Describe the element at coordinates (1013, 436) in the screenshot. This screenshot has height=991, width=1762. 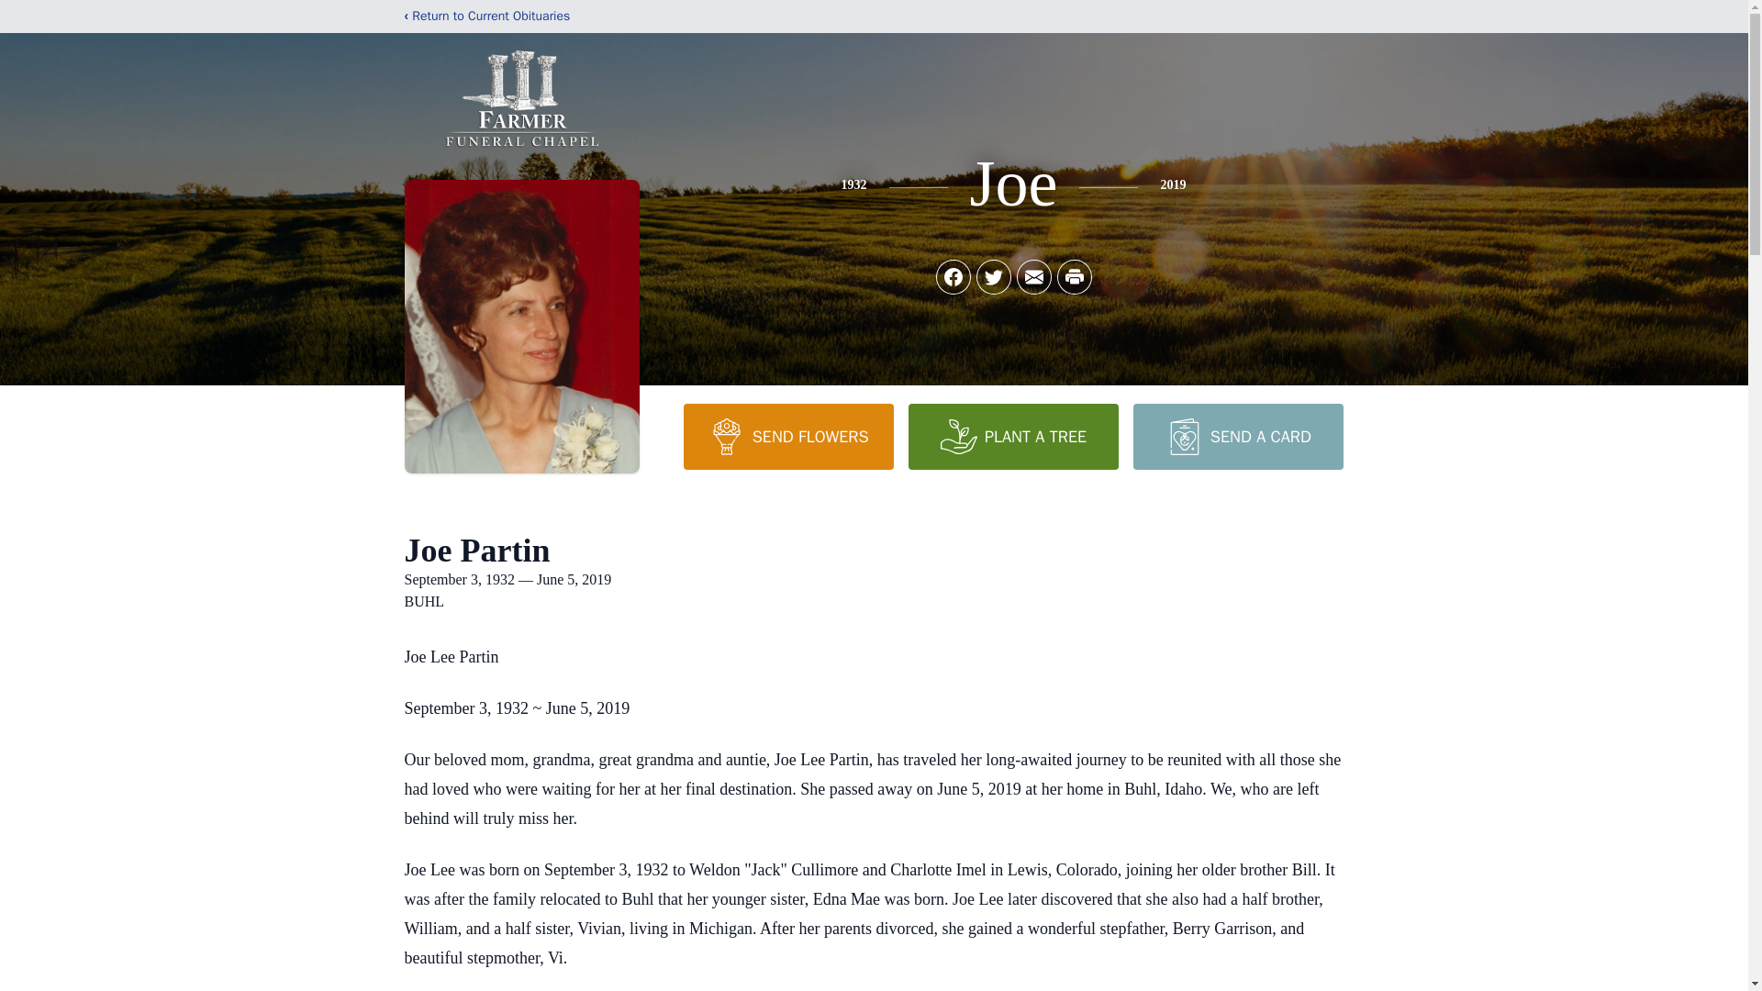
I see `PLANT A TREE` at that location.